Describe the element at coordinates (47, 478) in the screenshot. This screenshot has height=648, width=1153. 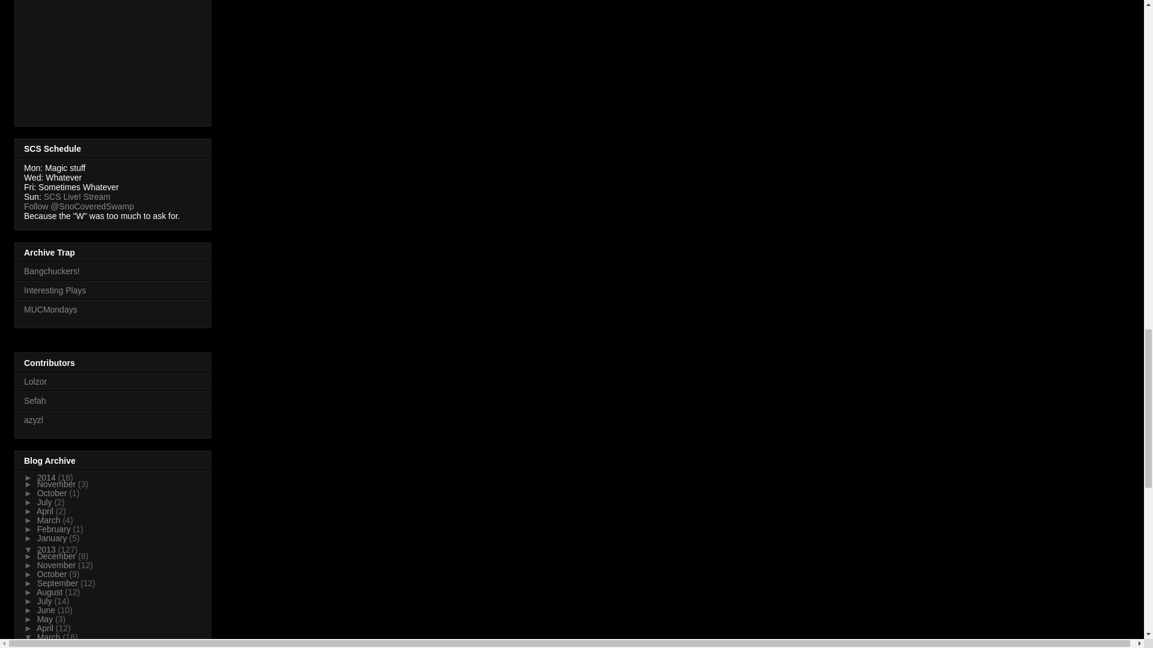
I see `2014` at that location.